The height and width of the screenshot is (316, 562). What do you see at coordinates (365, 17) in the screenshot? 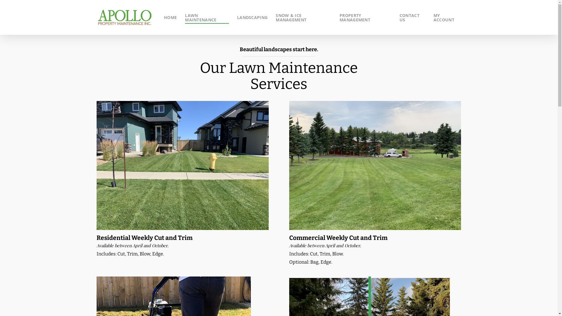
I see `PROPERTY MANAGEMENT` at bounding box center [365, 17].